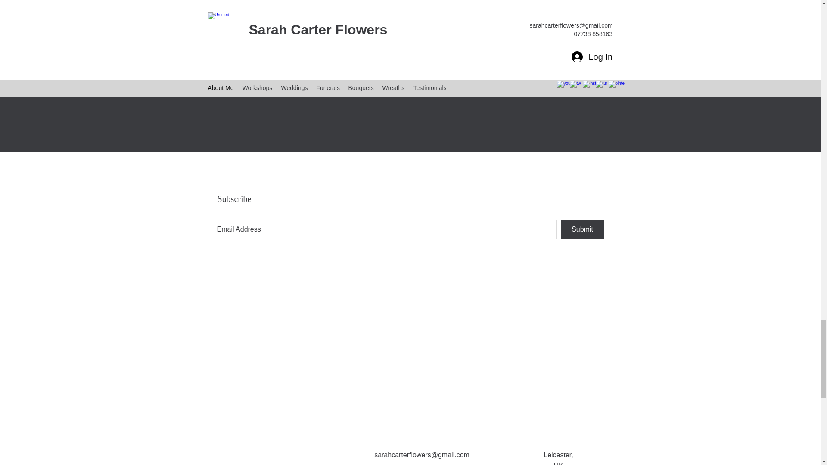 The image size is (827, 465). I want to click on Submit, so click(582, 229).